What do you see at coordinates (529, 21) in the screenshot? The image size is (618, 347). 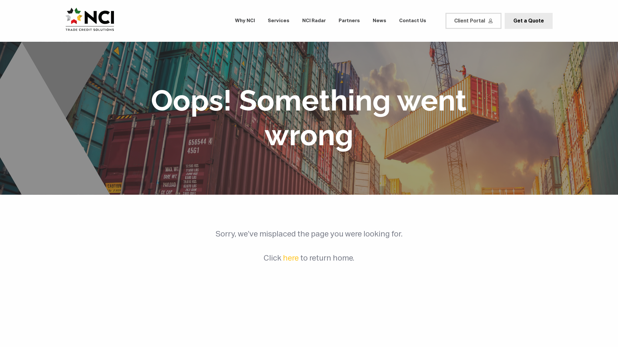 I see `Get a Quote` at bounding box center [529, 21].